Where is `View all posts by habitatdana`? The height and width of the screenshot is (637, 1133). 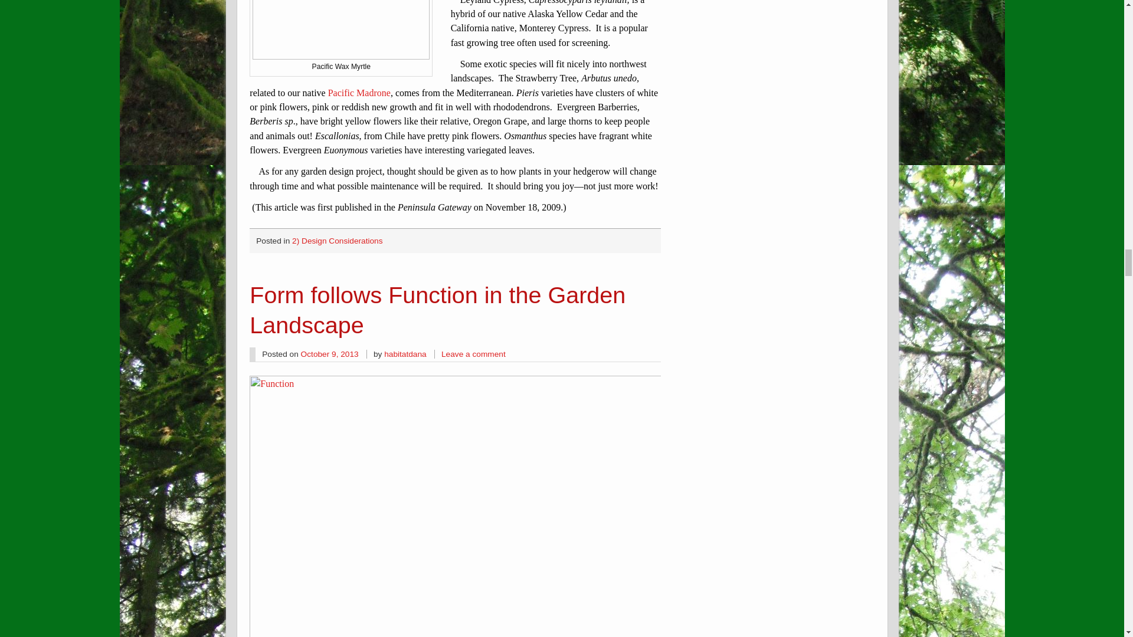 View all posts by habitatdana is located at coordinates (405, 354).